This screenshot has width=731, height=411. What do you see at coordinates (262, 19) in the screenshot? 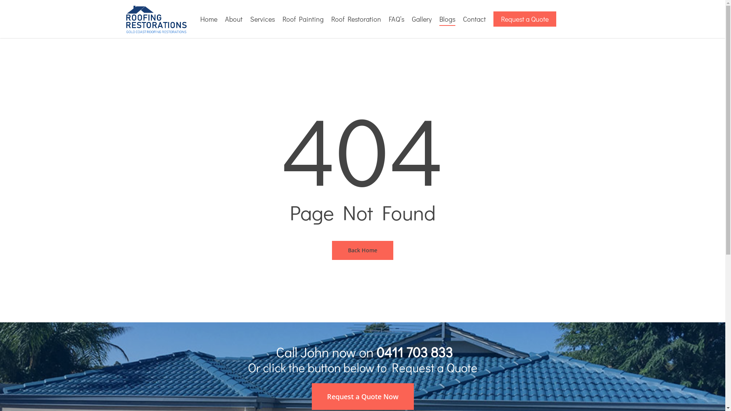
I see `Services` at bounding box center [262, 19].